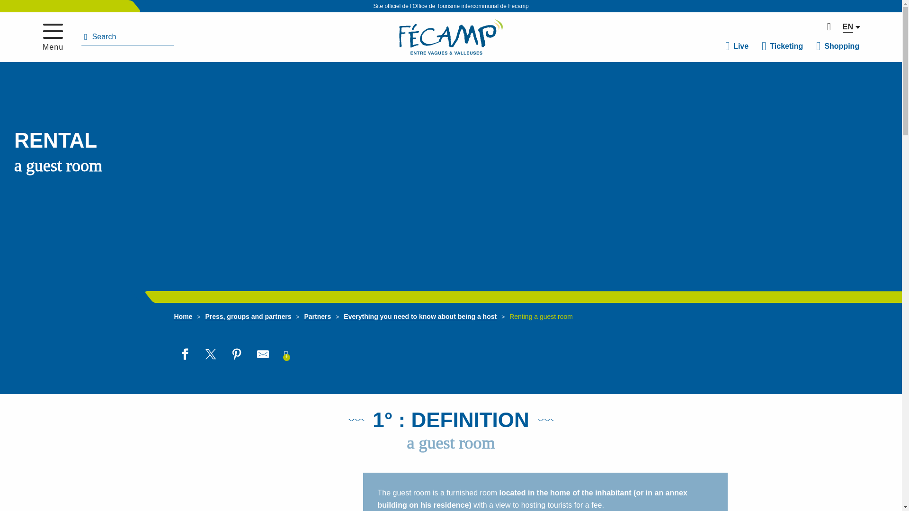 This screenshot has height=511, width=909. Describe the element at coordinates (184, 316) in the screenshot. I see `Home` at that location.